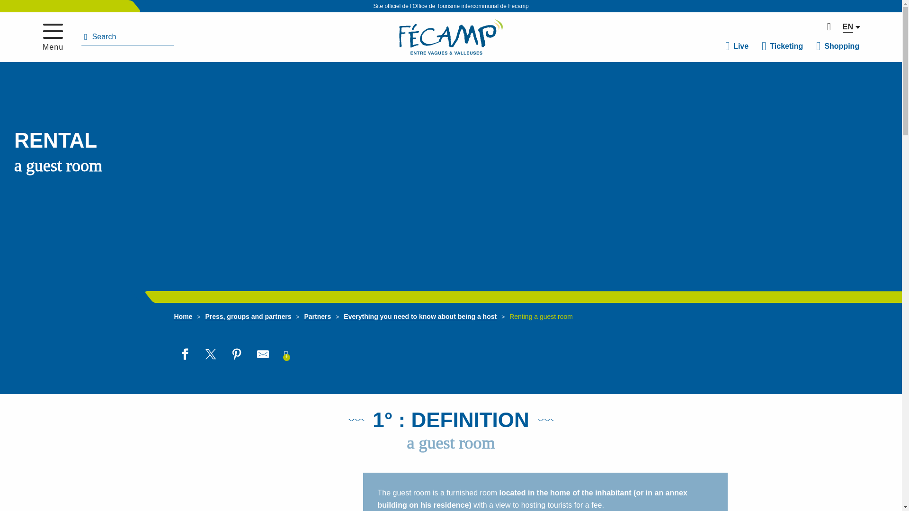 This screenshot has height=511, width=909. Describe the element at coordinates (184, 316) in the screenshot. I see `Home` at that location.